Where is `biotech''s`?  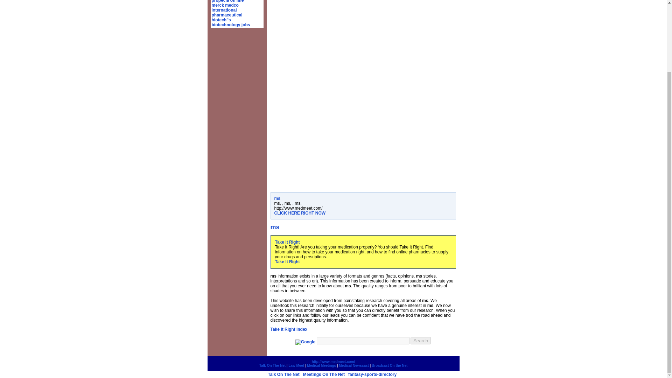
biotech''s is located at coordinates (221, 20).